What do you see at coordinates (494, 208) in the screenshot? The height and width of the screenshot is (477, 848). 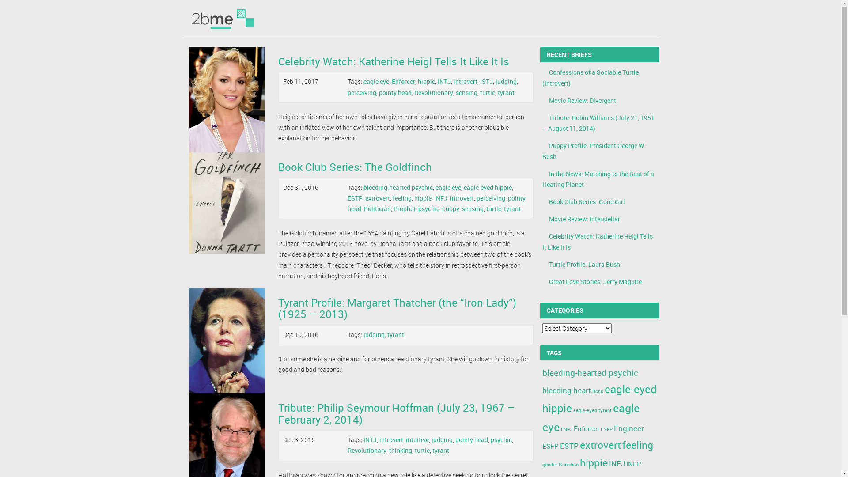 I see `turtle` at bounding box center [494, 208].